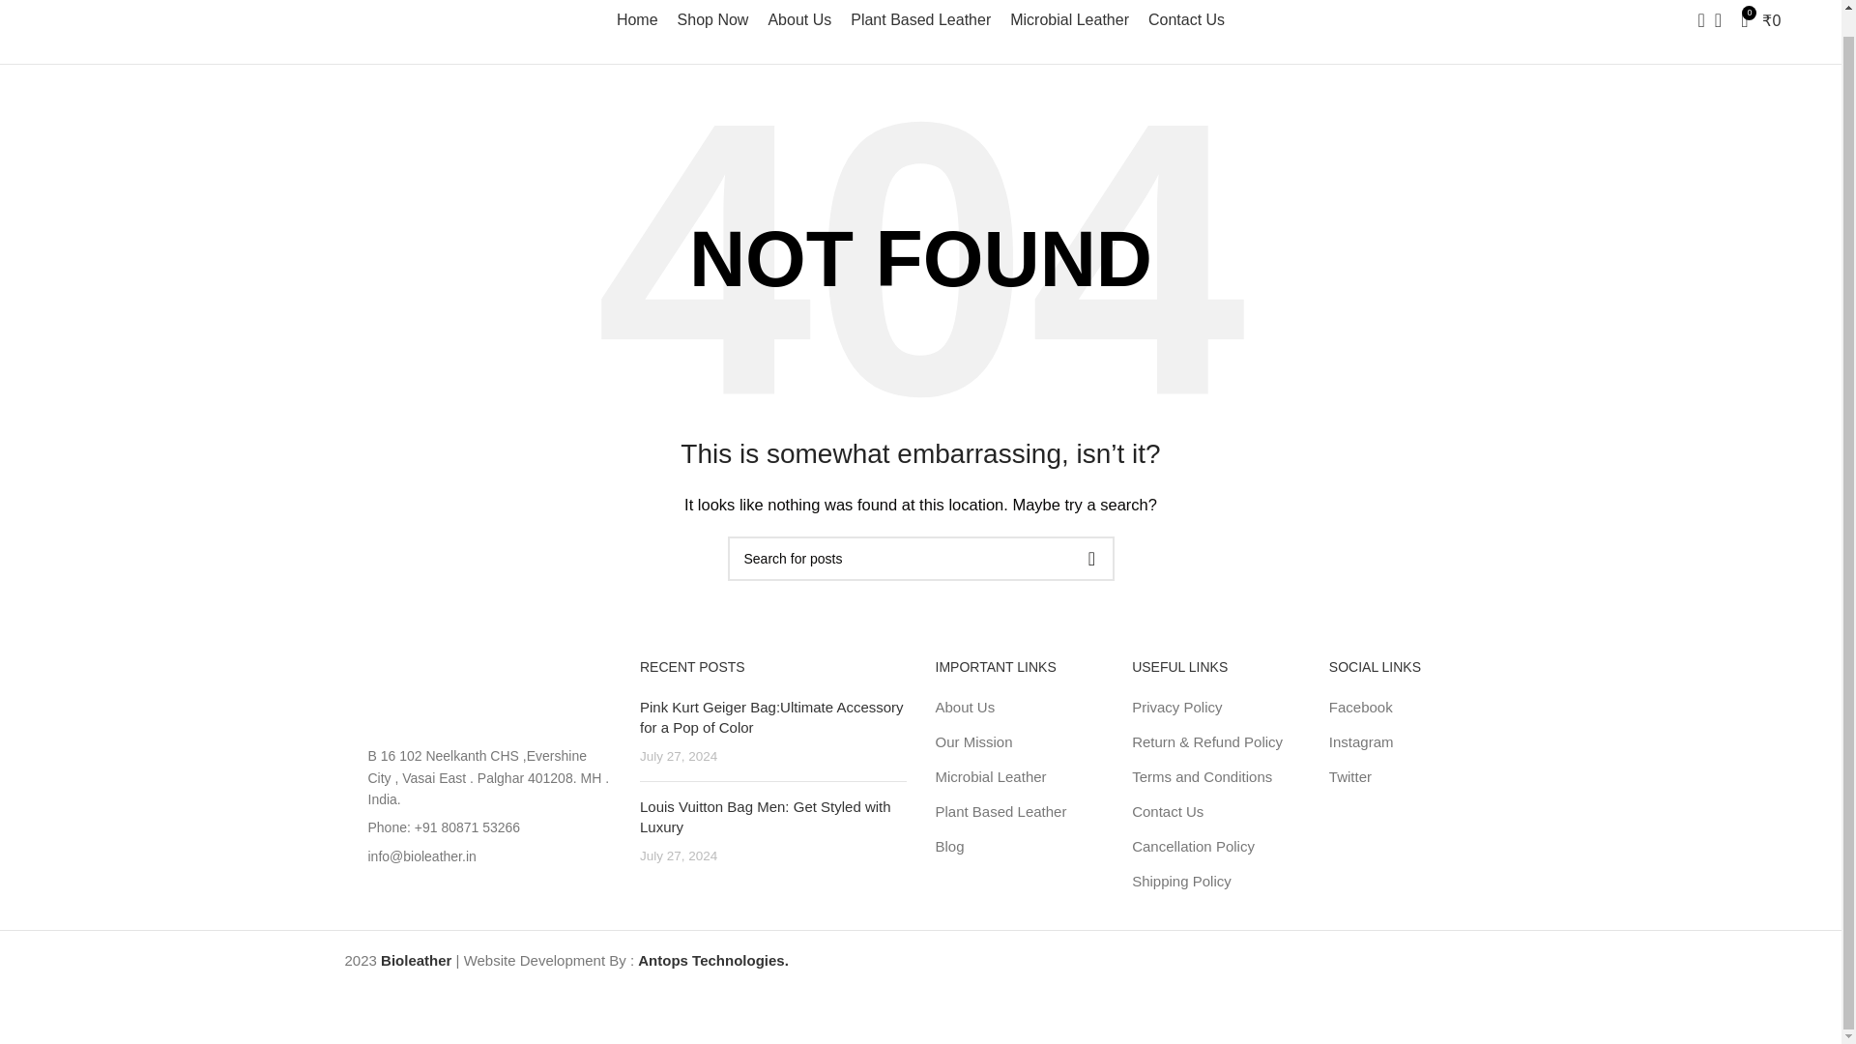 This screenshot has width=1856, height=1044. Describe the element at coordinates (967, 707) in the screenshot. I see `About Us` at that location.